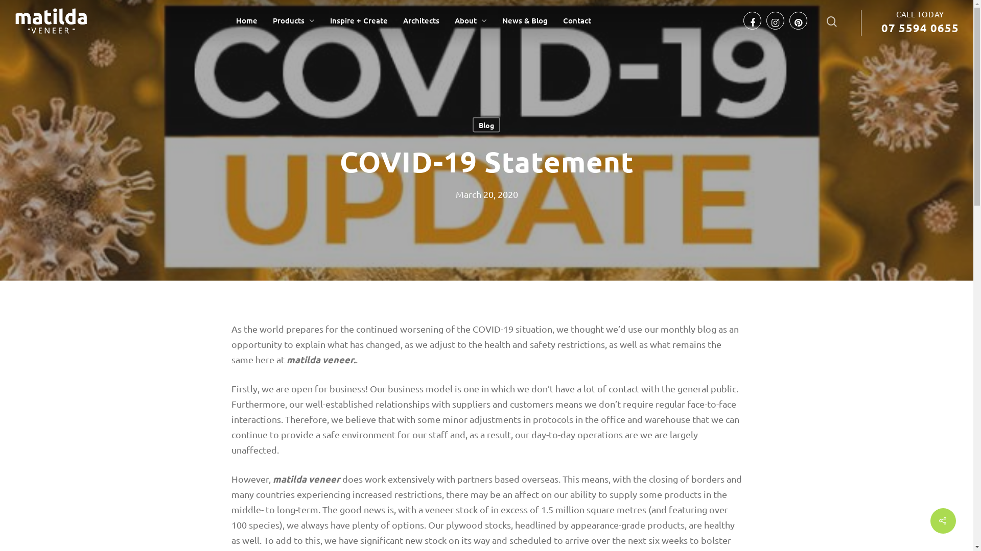 The width and height of the screenshot is (981, 551). I want to click on Architects, so click(421, 20).